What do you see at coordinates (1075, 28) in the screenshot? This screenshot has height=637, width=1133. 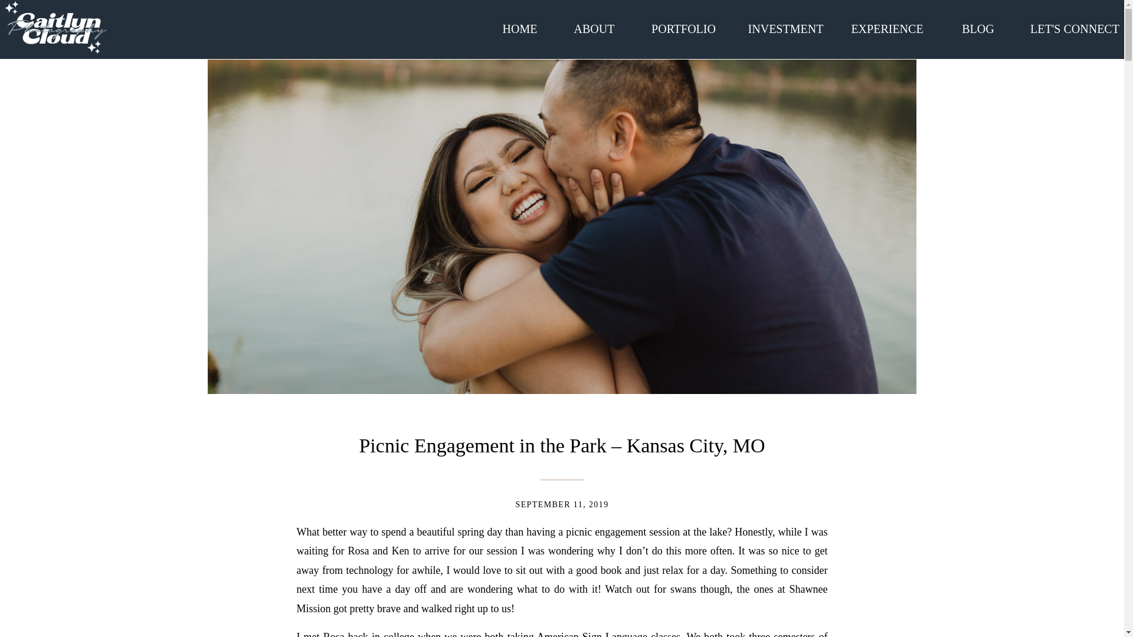 I see `LET'S CONNECT` at bounding box center [1075, 28].